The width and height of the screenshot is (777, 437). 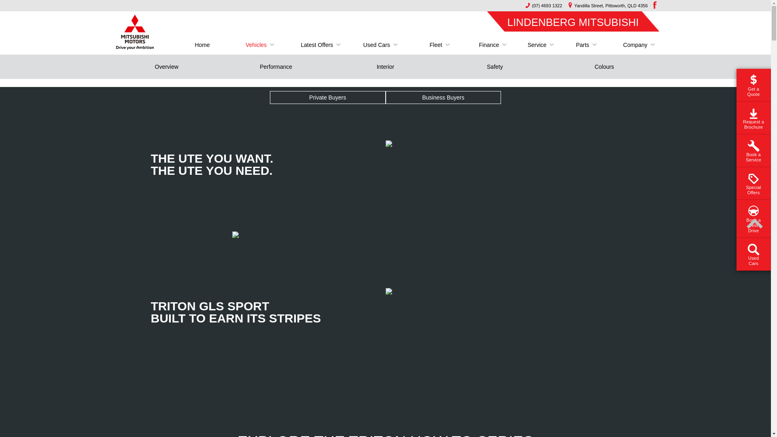 I want to click on Colours, so click(x=604, y=67).